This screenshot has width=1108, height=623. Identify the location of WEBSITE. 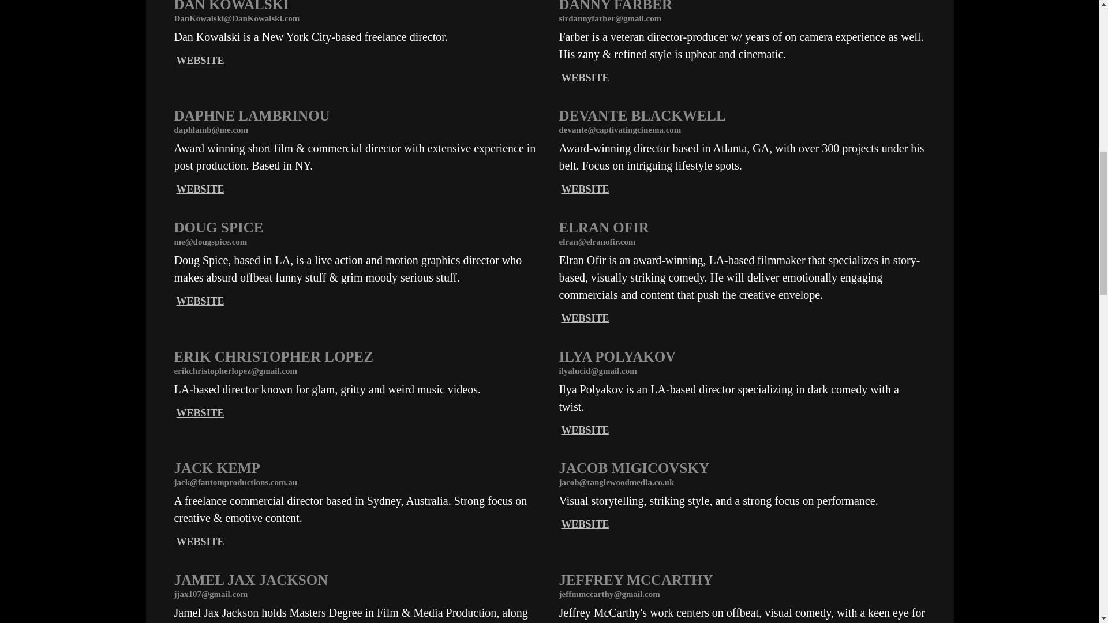
(584, 77).